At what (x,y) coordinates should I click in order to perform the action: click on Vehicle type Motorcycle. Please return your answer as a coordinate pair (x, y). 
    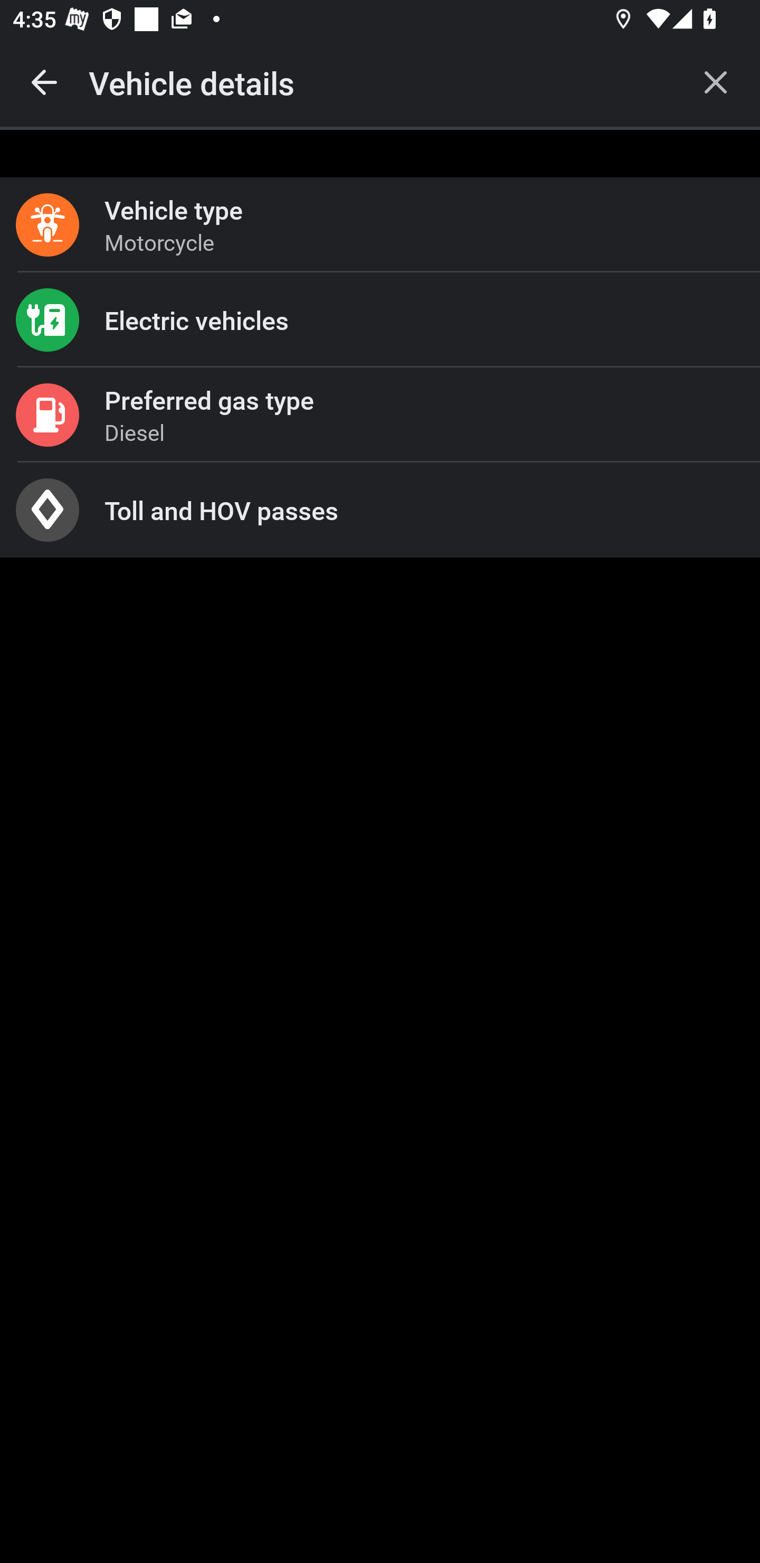
    Looking at the image, I should click on (380, 225).